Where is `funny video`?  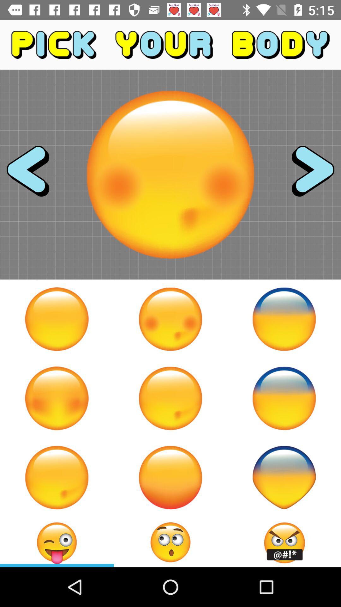
funny video is located at coordinates (57, 398).